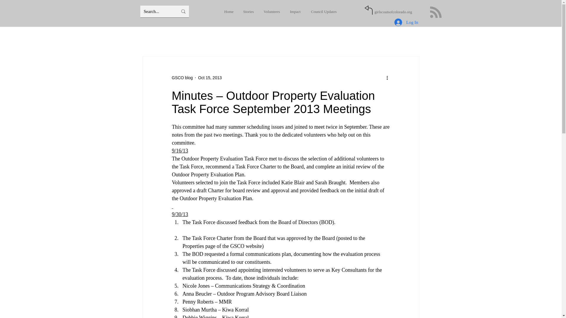 This screenshot has width=566, height=318. I want to click on Impact, so click(295, 11).